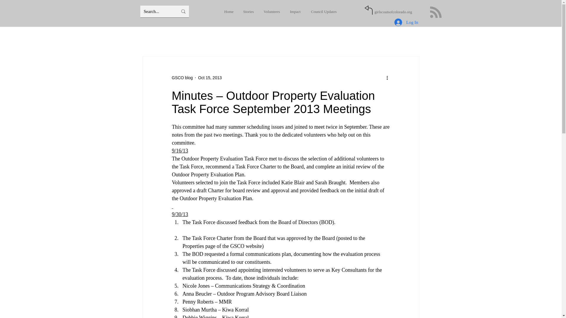 This screenshot has width=566, height=318. I want to click on Impact, so click(295, 11).